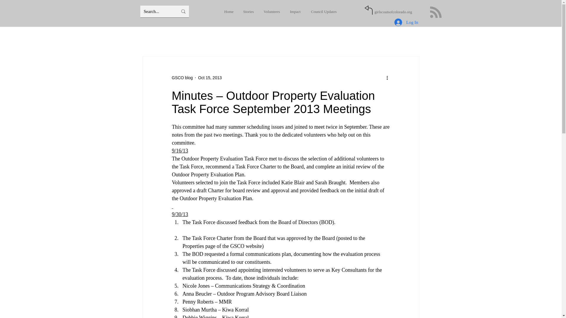 This screenshot has width=566, height=318. I want to click on Impact, so click(295, 11).